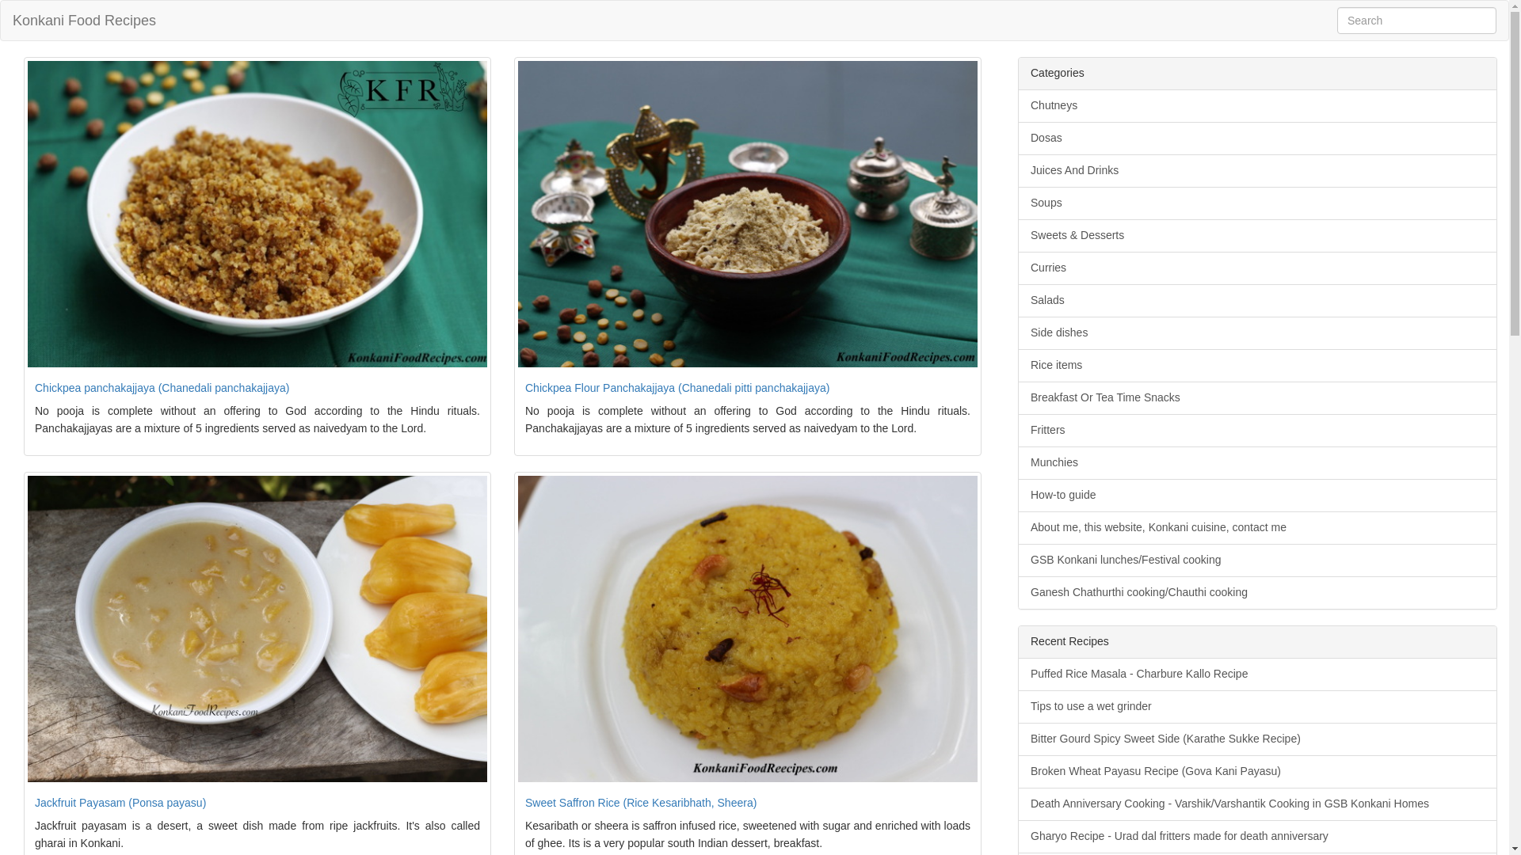 This screenshot has width=1521, height=855. I want to click on Chutneys, so click(1258, 106).